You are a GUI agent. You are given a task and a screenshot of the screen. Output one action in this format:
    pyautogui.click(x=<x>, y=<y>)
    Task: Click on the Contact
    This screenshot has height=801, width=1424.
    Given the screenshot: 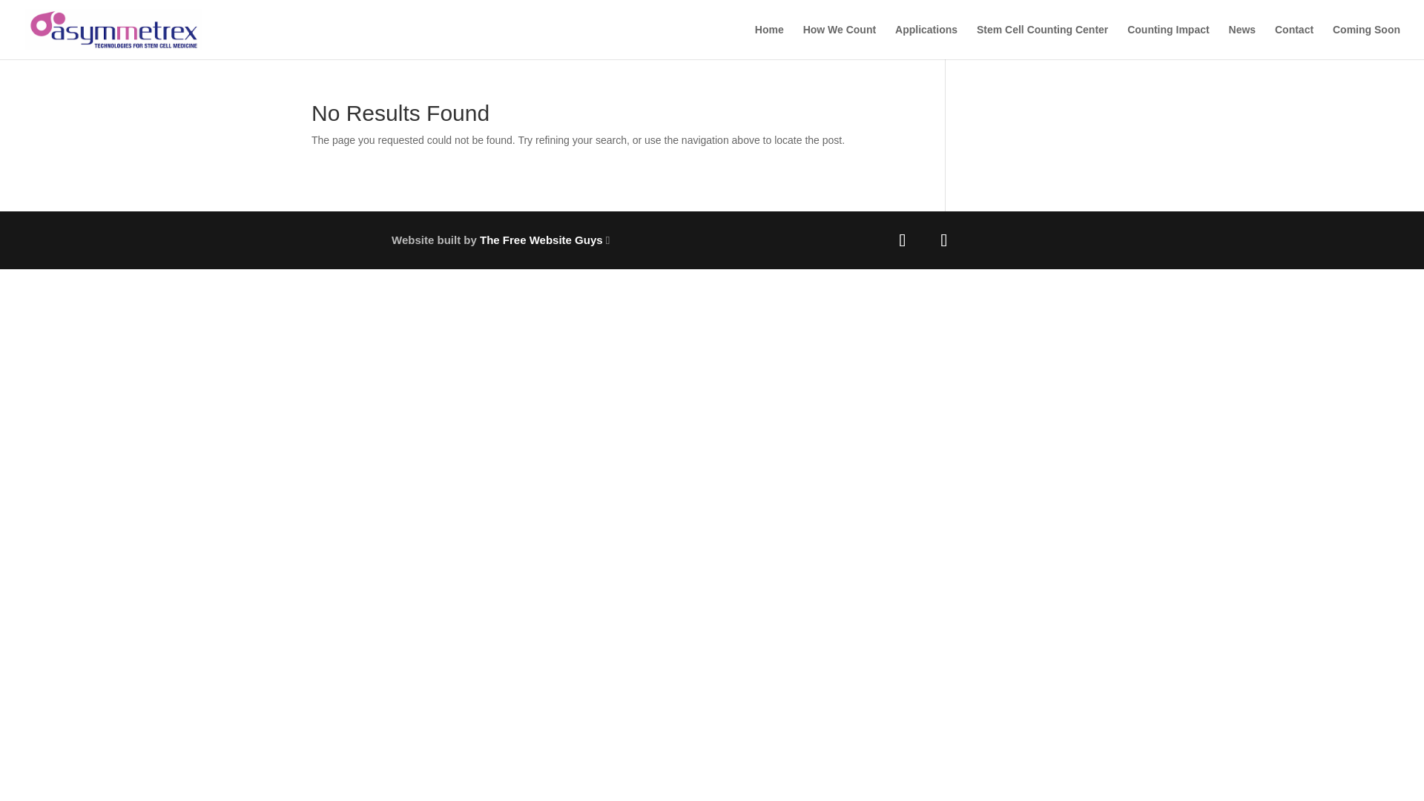 What is the action you would take?
    pyautogui.click(x=1293, y=42)
    